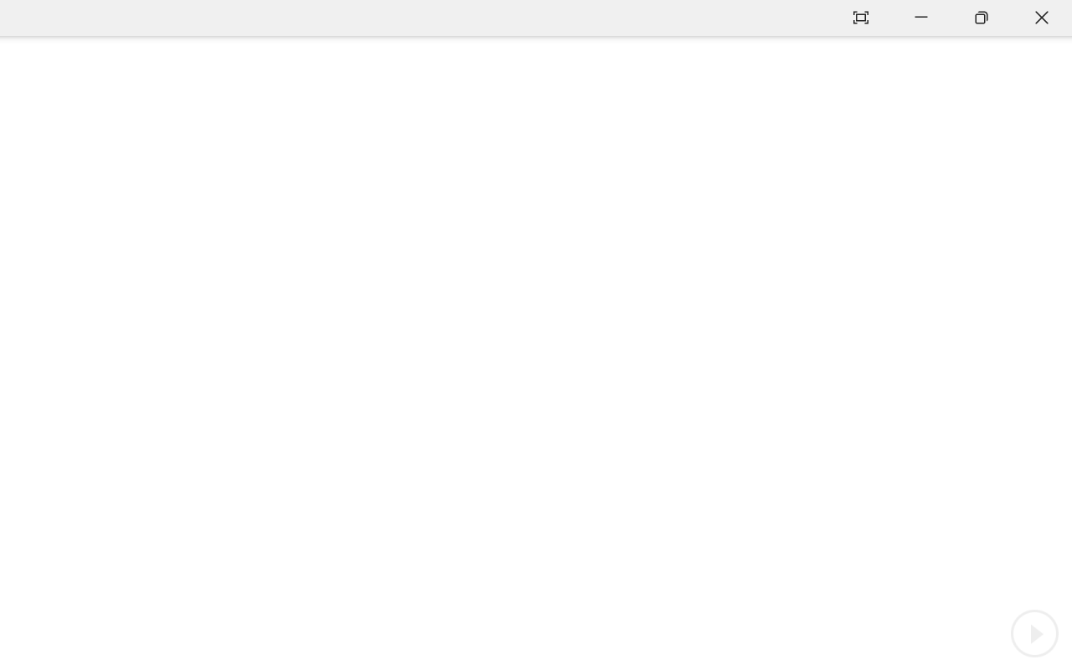 The height and width of the screenshot is (670, 1072). Describe the element at coordinates (861, 18) in the screenshot. I see `Auto-hide Reading Toolbar` at that location.